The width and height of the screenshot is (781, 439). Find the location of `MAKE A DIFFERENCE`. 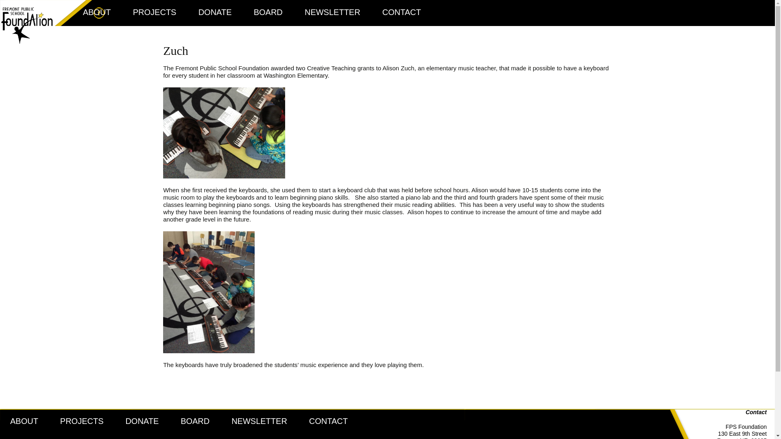

MAKE A DIFFERENCE is located at coordinates (155, 436).